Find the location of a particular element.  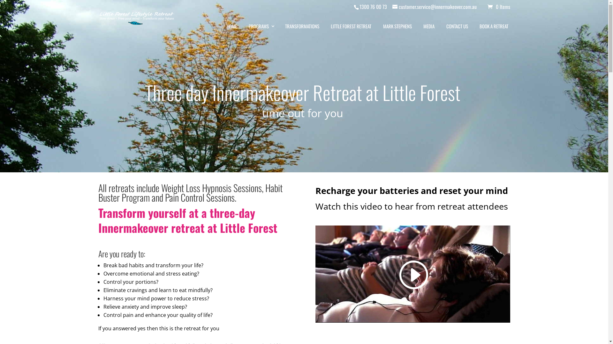

CONTACT US is located at coordinates (457, 26).